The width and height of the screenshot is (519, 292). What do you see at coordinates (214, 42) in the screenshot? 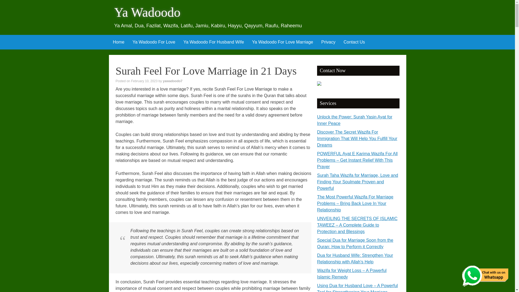
I see `Ya Wadoodo For Husband Wife` at bounding box center [214, 42].